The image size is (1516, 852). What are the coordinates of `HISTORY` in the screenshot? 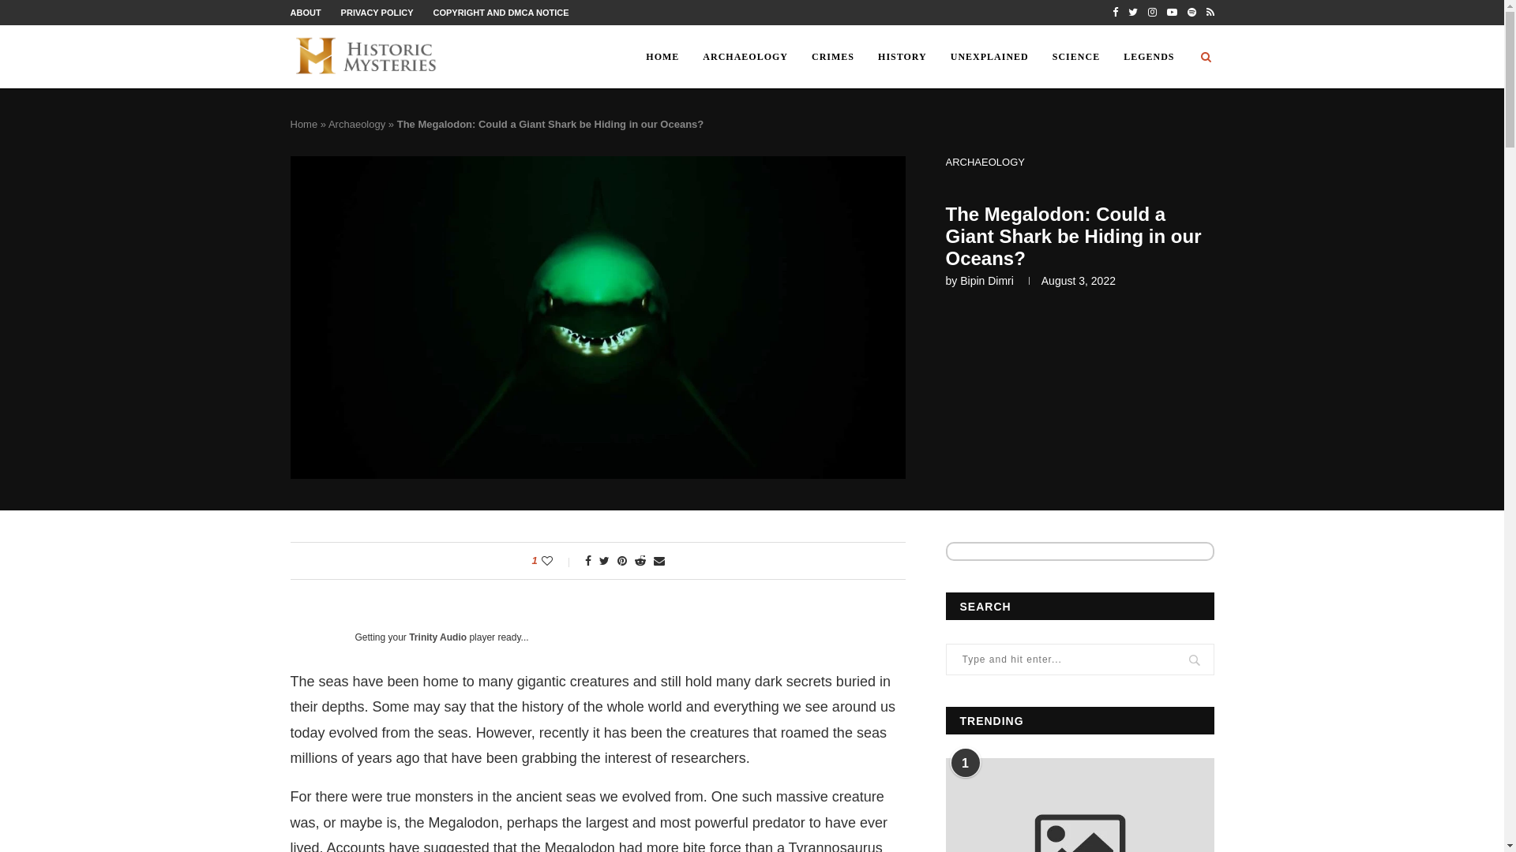 It's located at (902, 57).